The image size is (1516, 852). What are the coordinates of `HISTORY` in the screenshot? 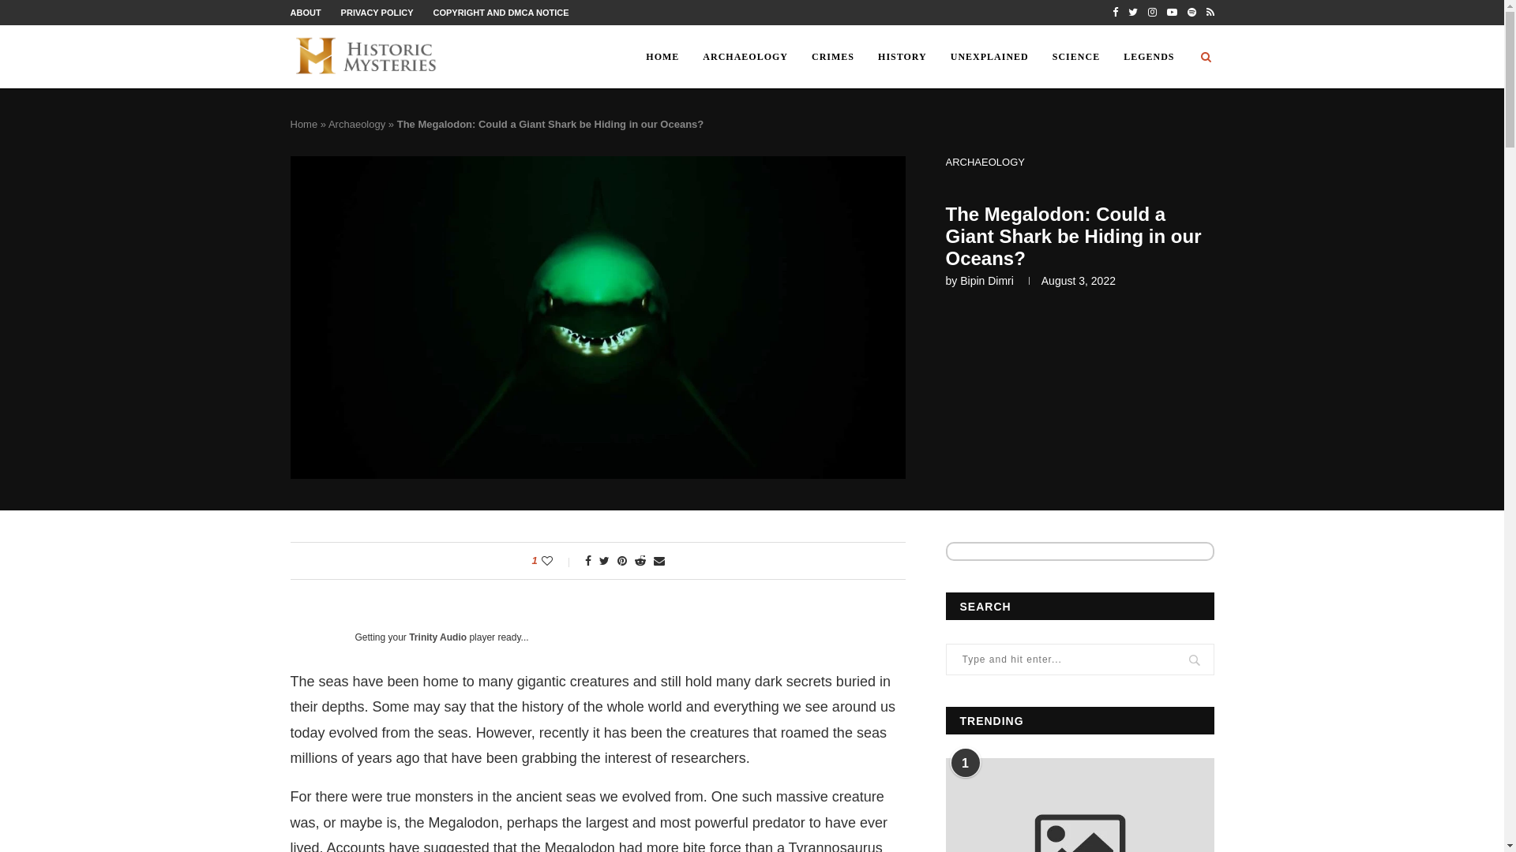 It's located at (902, 57).